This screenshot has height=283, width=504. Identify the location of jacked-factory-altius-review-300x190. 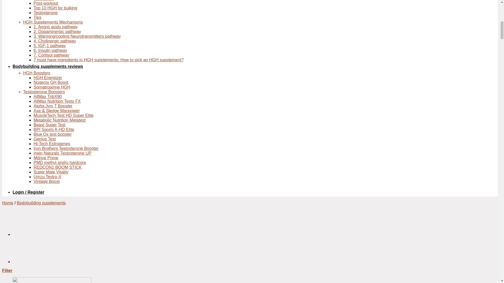
(52, 280).